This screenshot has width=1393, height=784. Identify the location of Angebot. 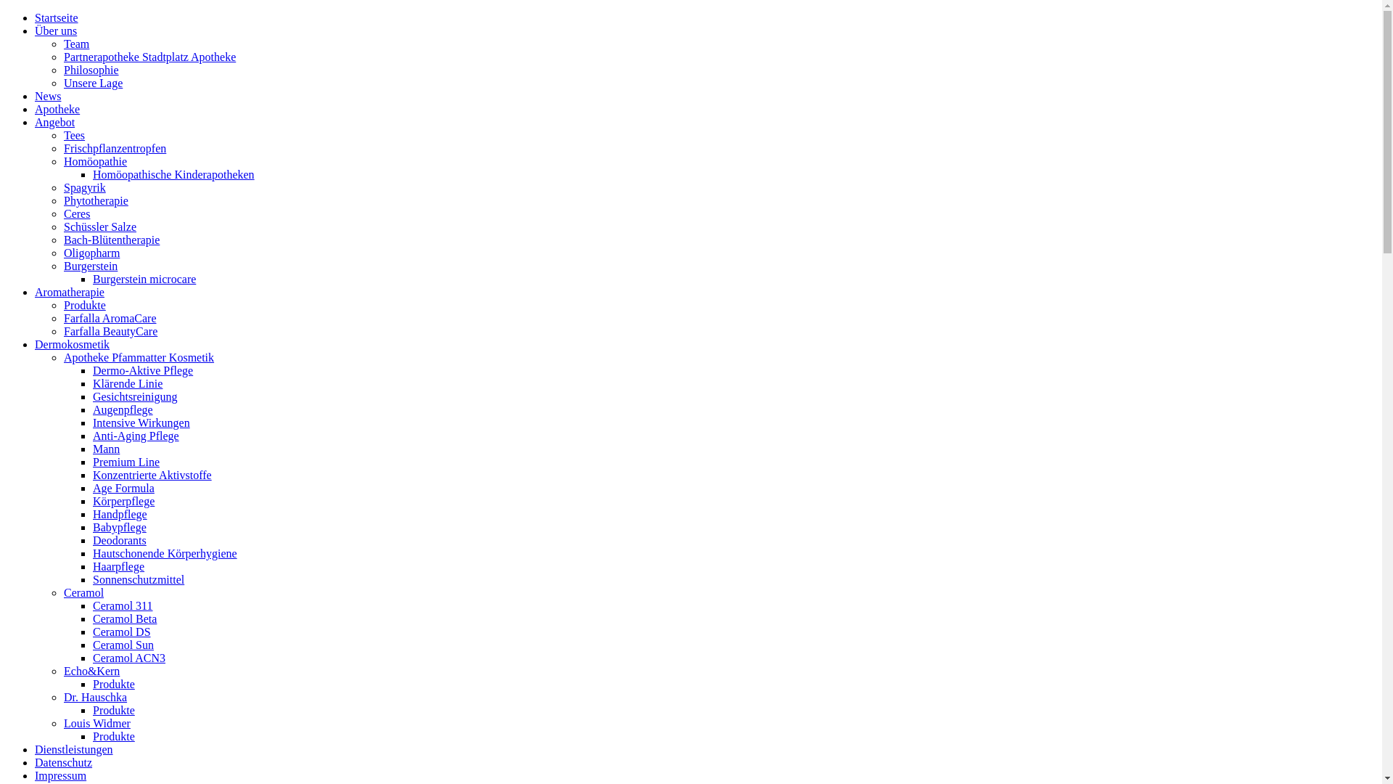
(55, 122).